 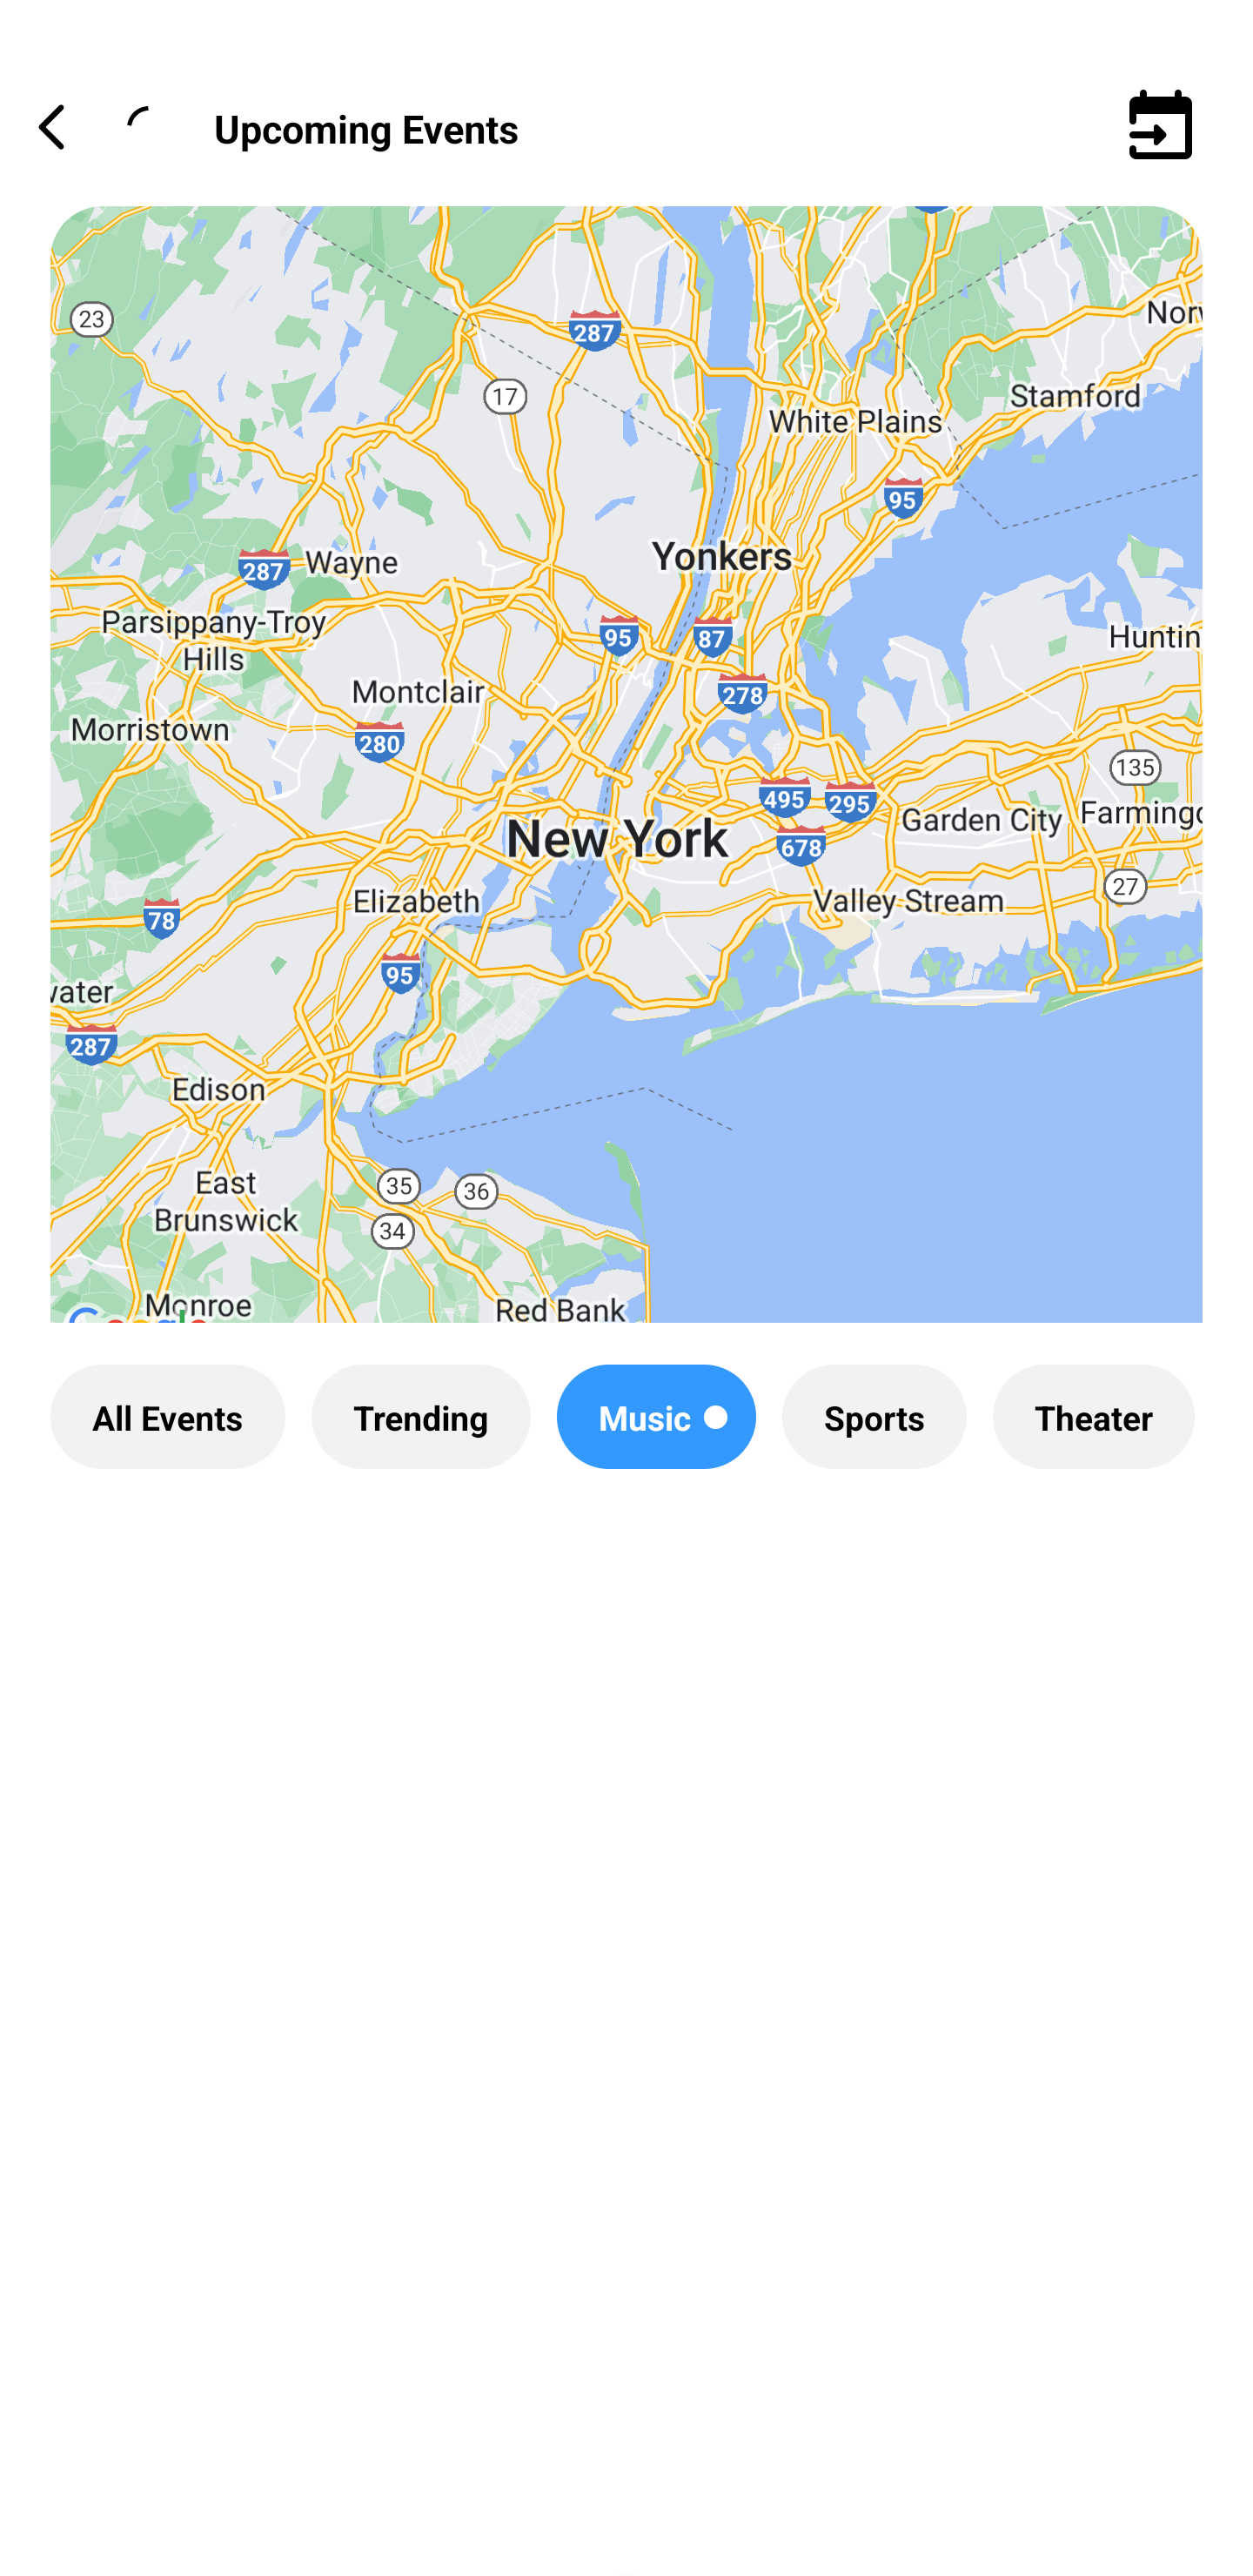 I want to click on Trending, so click(x=421, y=1417).